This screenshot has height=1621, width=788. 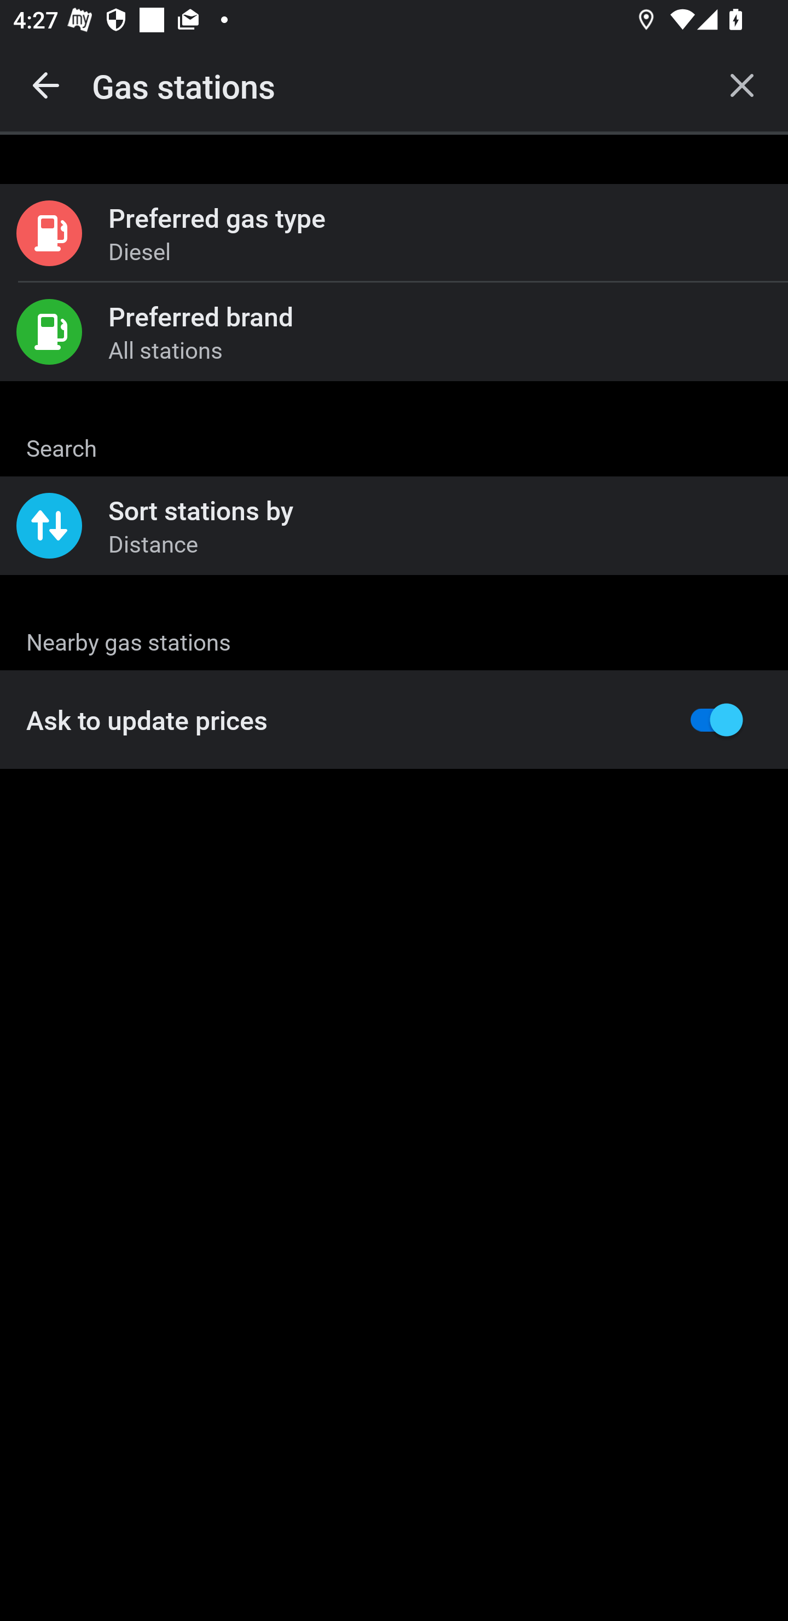 What do you see at coordinates (394, 331) in the screenshot?
I see `Preferred brand All stations` at bounding box center [394, 331].